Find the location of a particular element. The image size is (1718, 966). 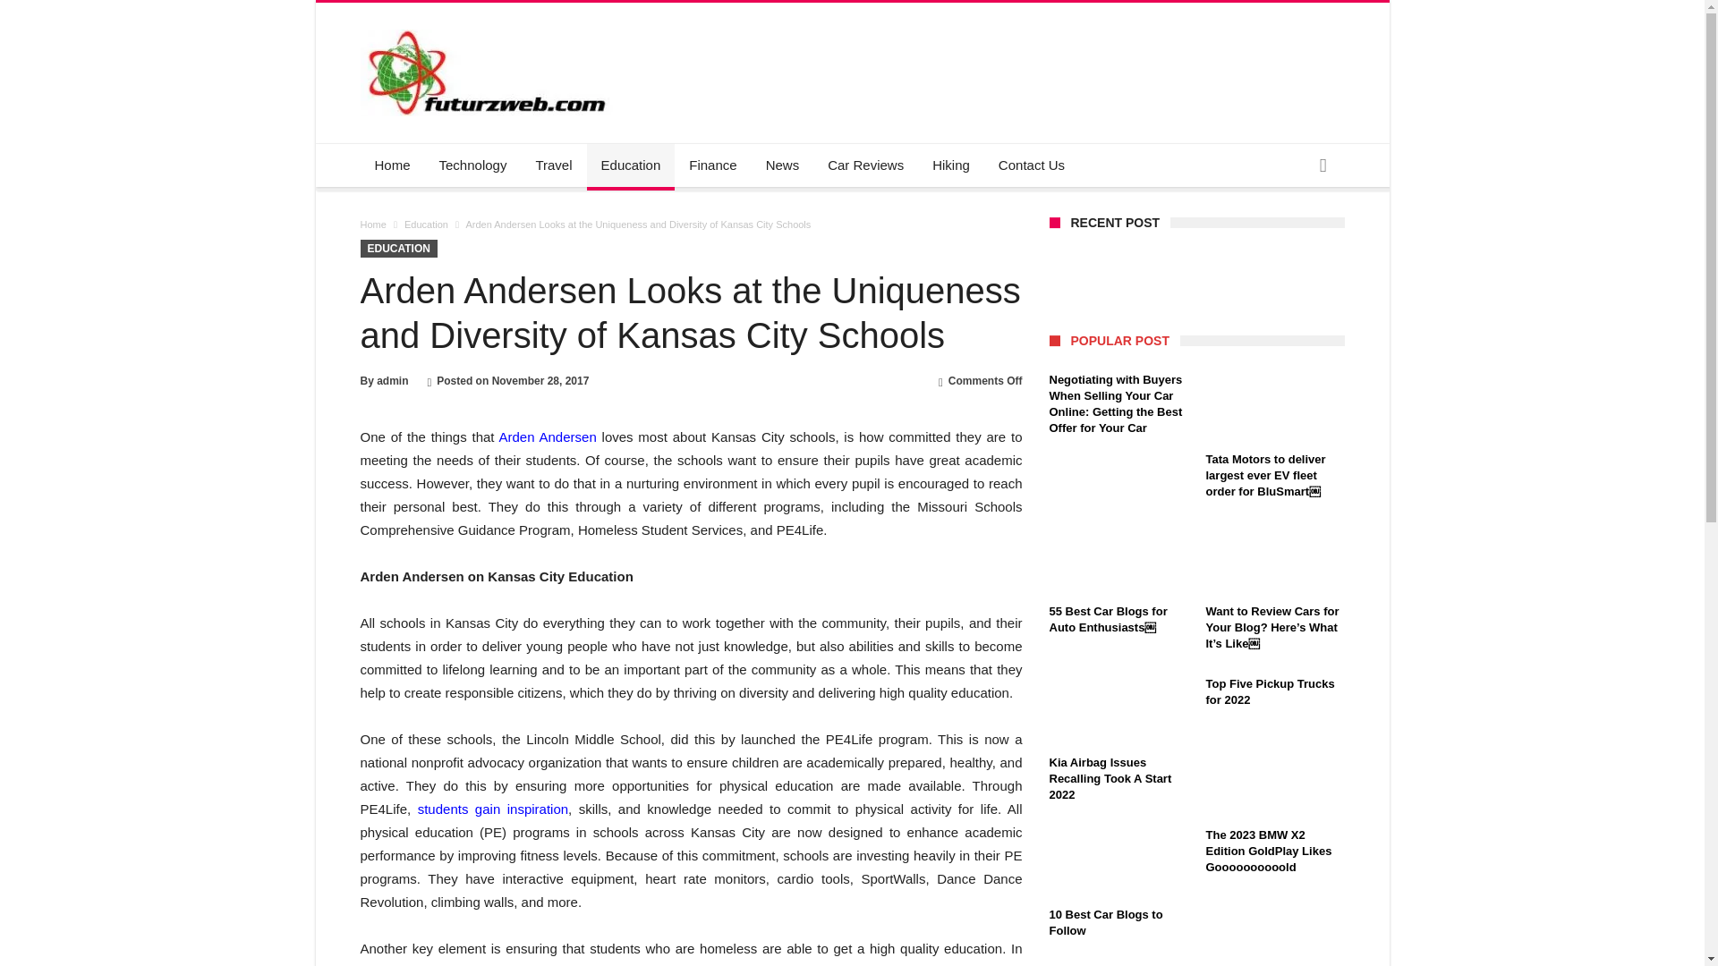

students gain inspiration is located at coordinates (492, 809).